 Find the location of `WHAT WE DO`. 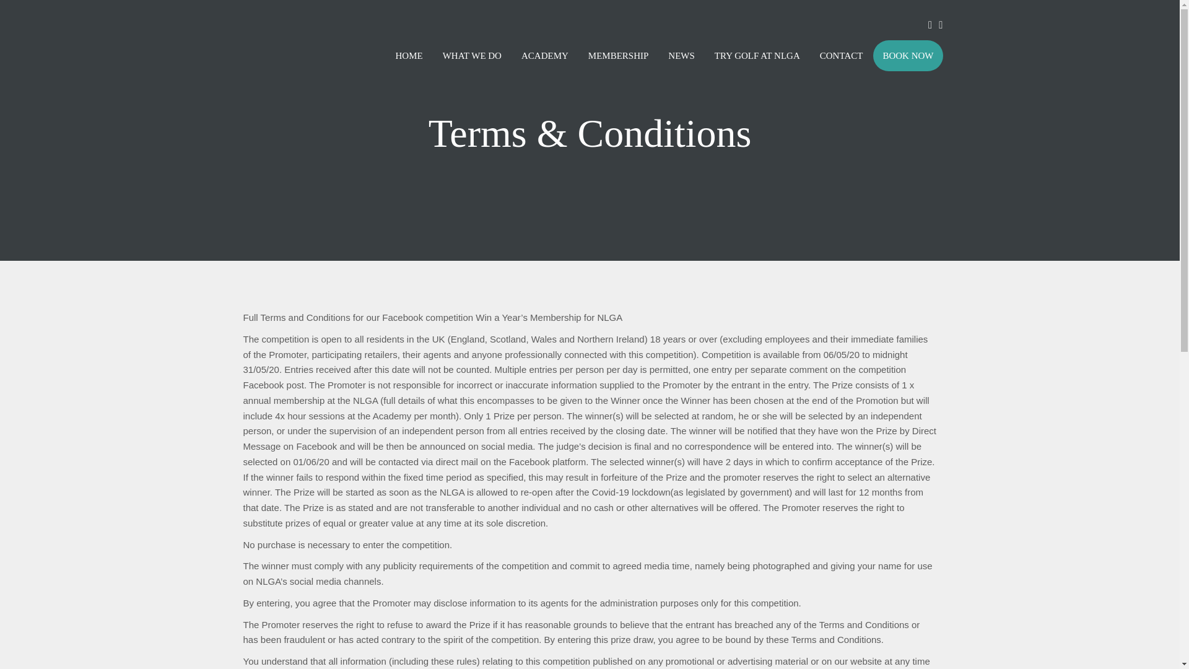

WHAT WE DO is located at coordinates (472, 55).